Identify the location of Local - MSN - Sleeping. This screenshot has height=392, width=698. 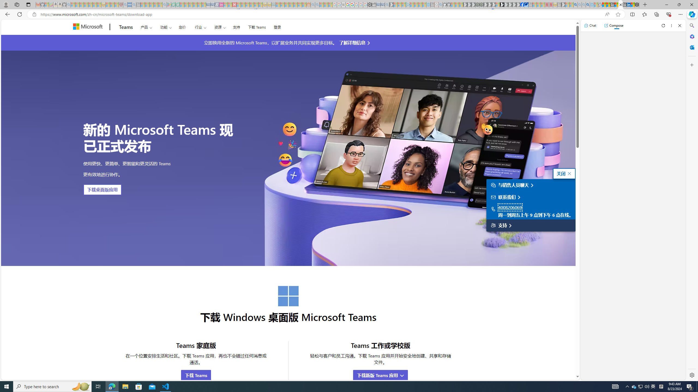
(116, 5).